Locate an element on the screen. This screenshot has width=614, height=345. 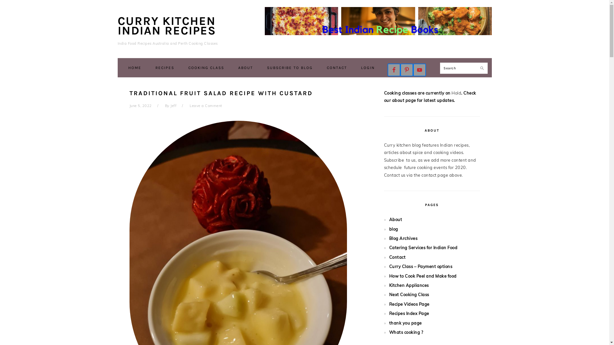
Catering Services for Indian Food is located at coordinates (423, 248).